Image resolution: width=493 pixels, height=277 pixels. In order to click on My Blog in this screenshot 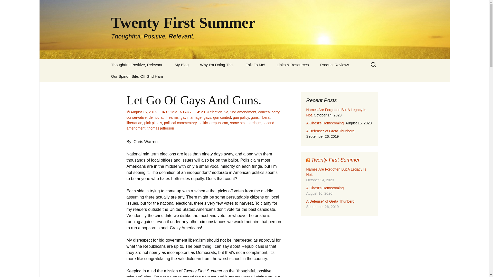, I will do `click(182, 65)`.